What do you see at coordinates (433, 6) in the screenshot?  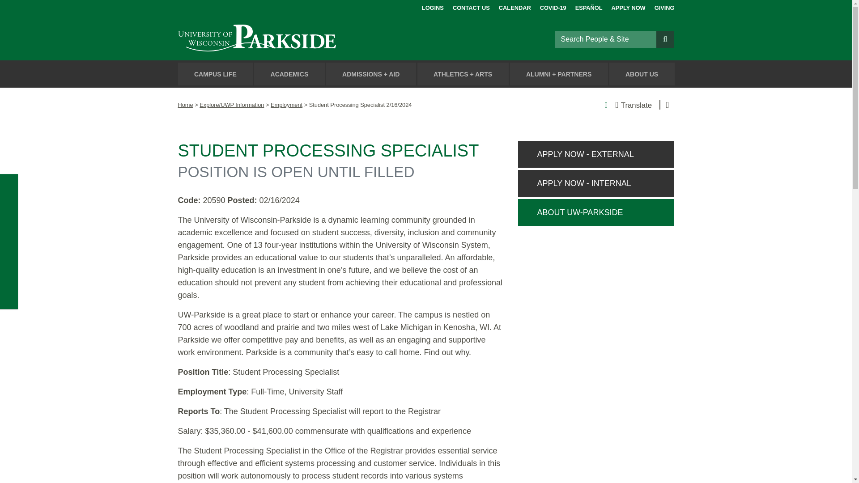 I see `LOGINS` at bounding box center [433, 6].